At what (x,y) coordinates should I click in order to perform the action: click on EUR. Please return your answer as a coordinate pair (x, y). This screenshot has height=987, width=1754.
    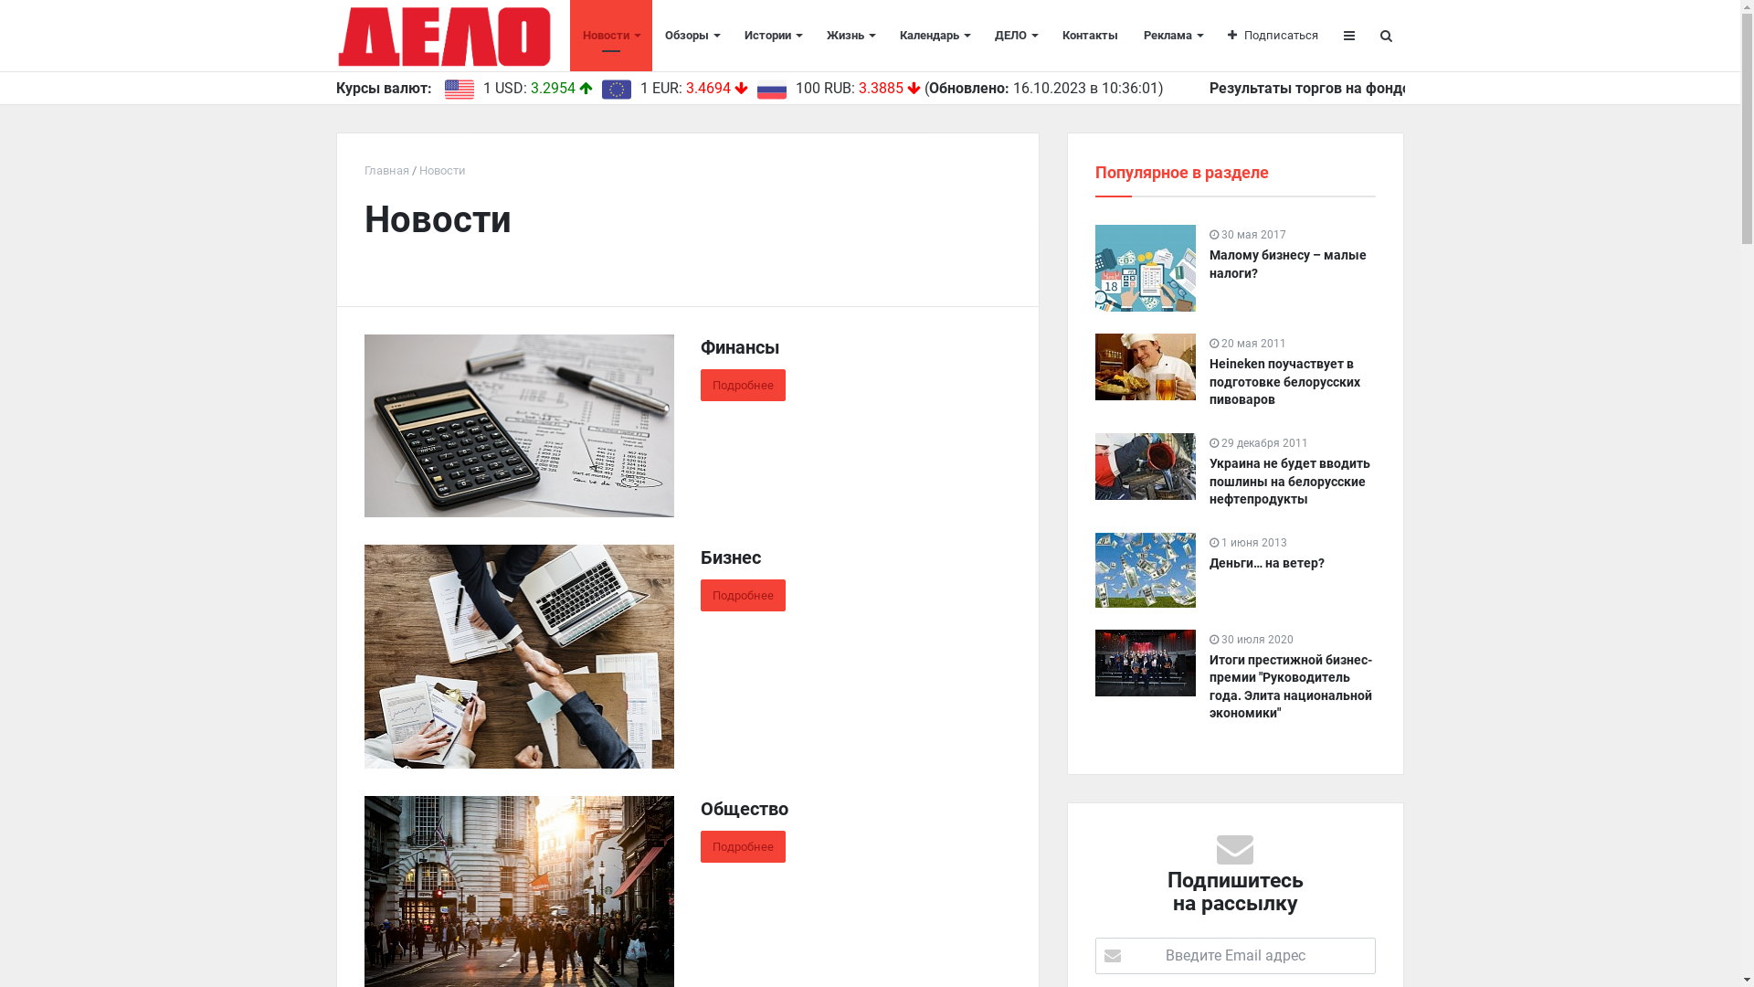
    Looking at the image, I should click on (616, 90).